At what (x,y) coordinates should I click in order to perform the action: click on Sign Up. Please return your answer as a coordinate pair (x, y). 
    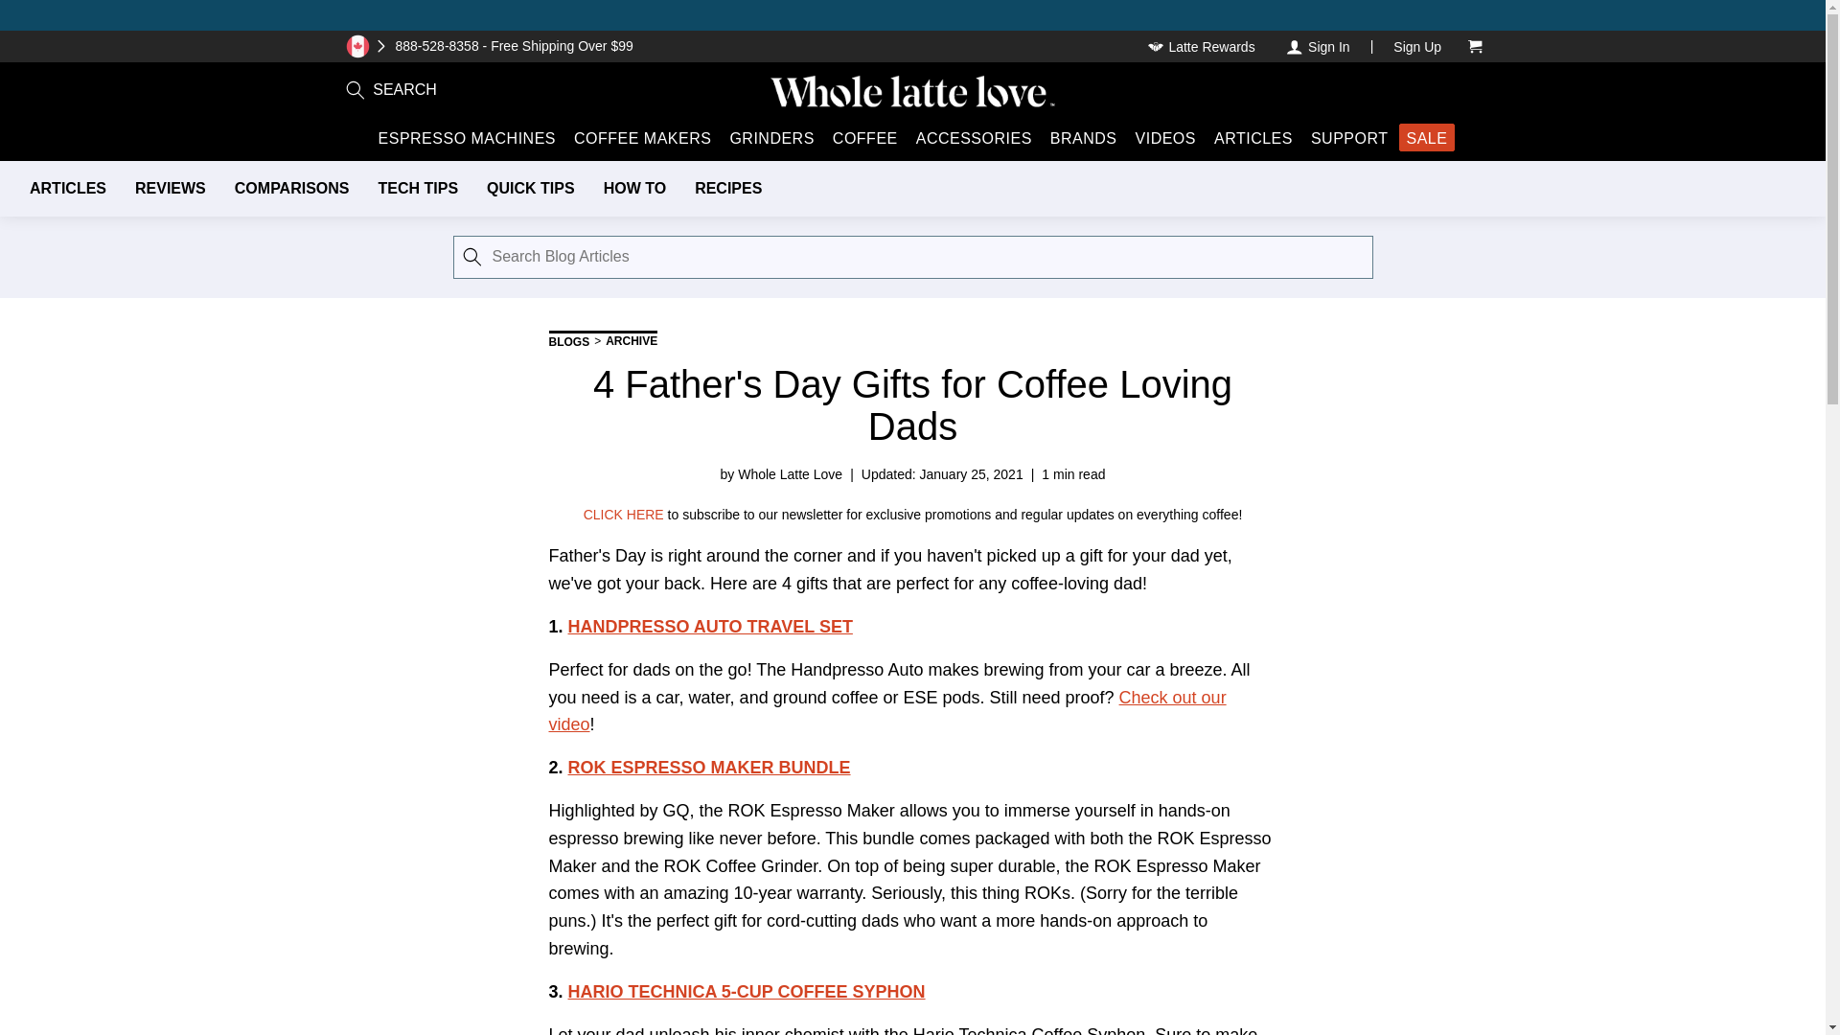
    Looking at the image, I should click on (1416, 46).